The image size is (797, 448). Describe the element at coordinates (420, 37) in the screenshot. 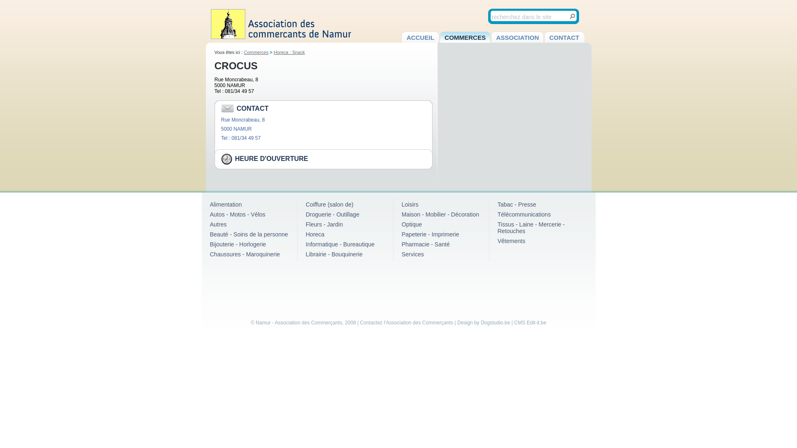

I see `ACCUEIL` at that location.